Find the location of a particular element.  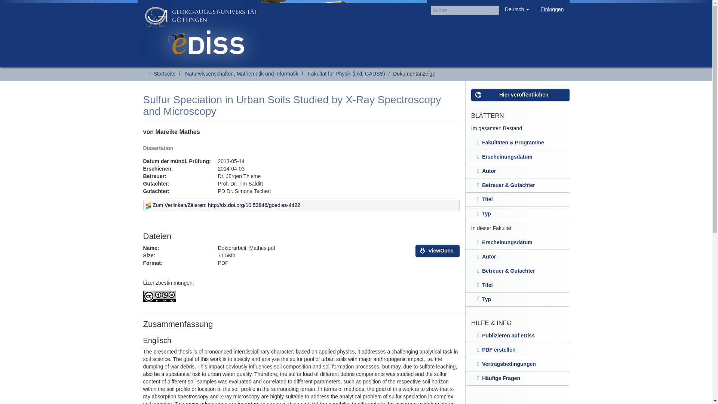

Im gesamten Bestand is located at coordinates (517, 129).